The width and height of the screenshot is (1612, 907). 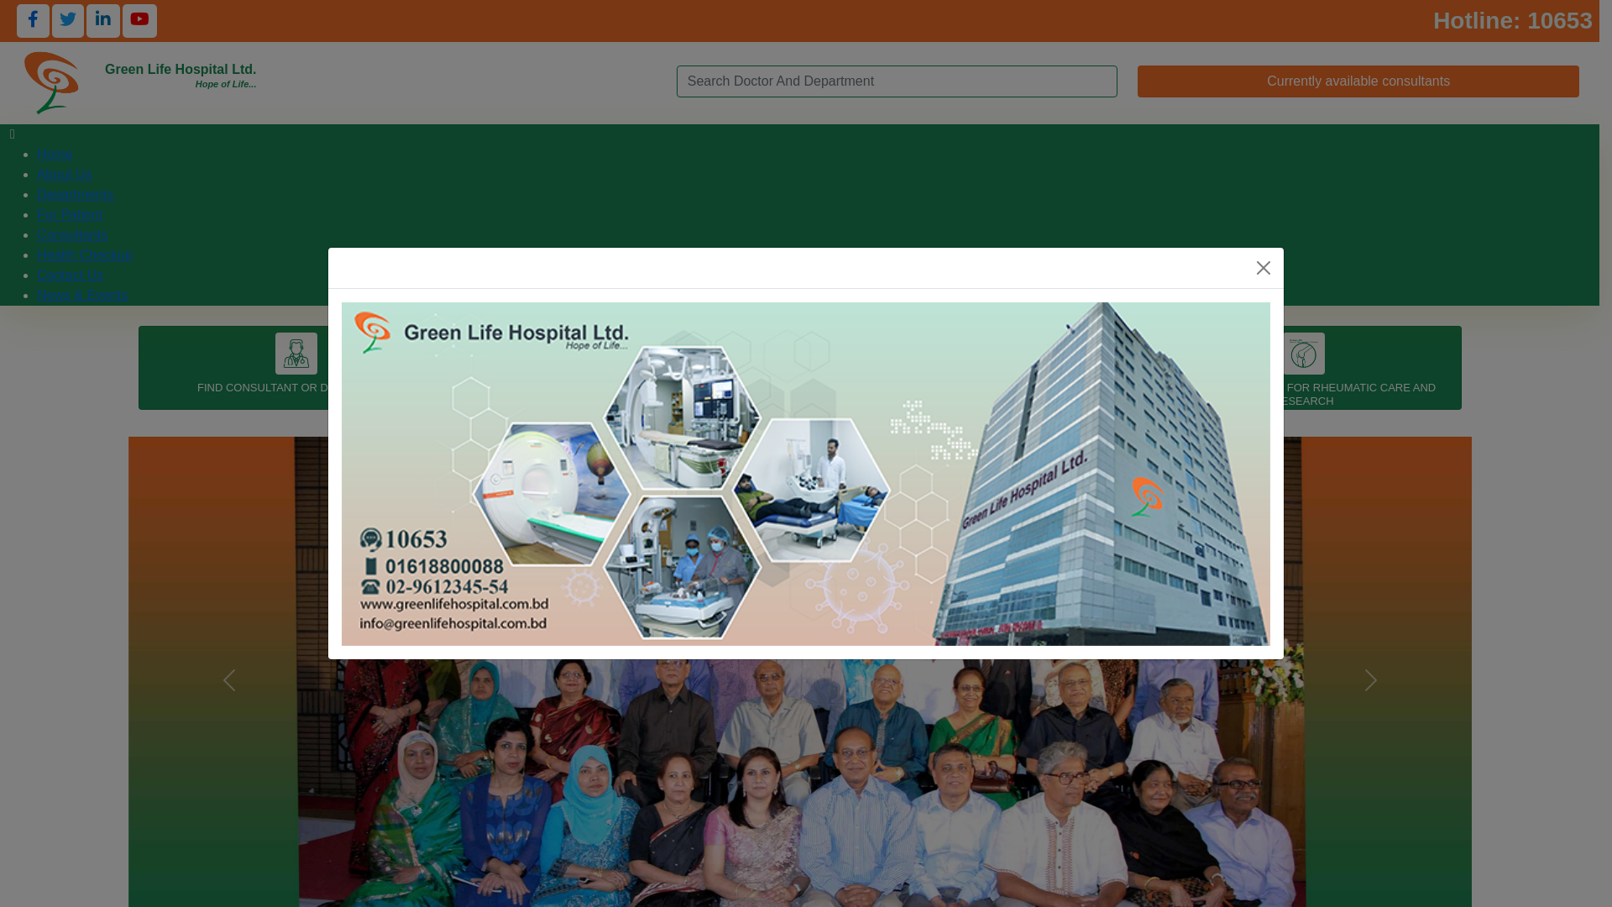 I want to click on Consultants, so click(x=72, y=235).